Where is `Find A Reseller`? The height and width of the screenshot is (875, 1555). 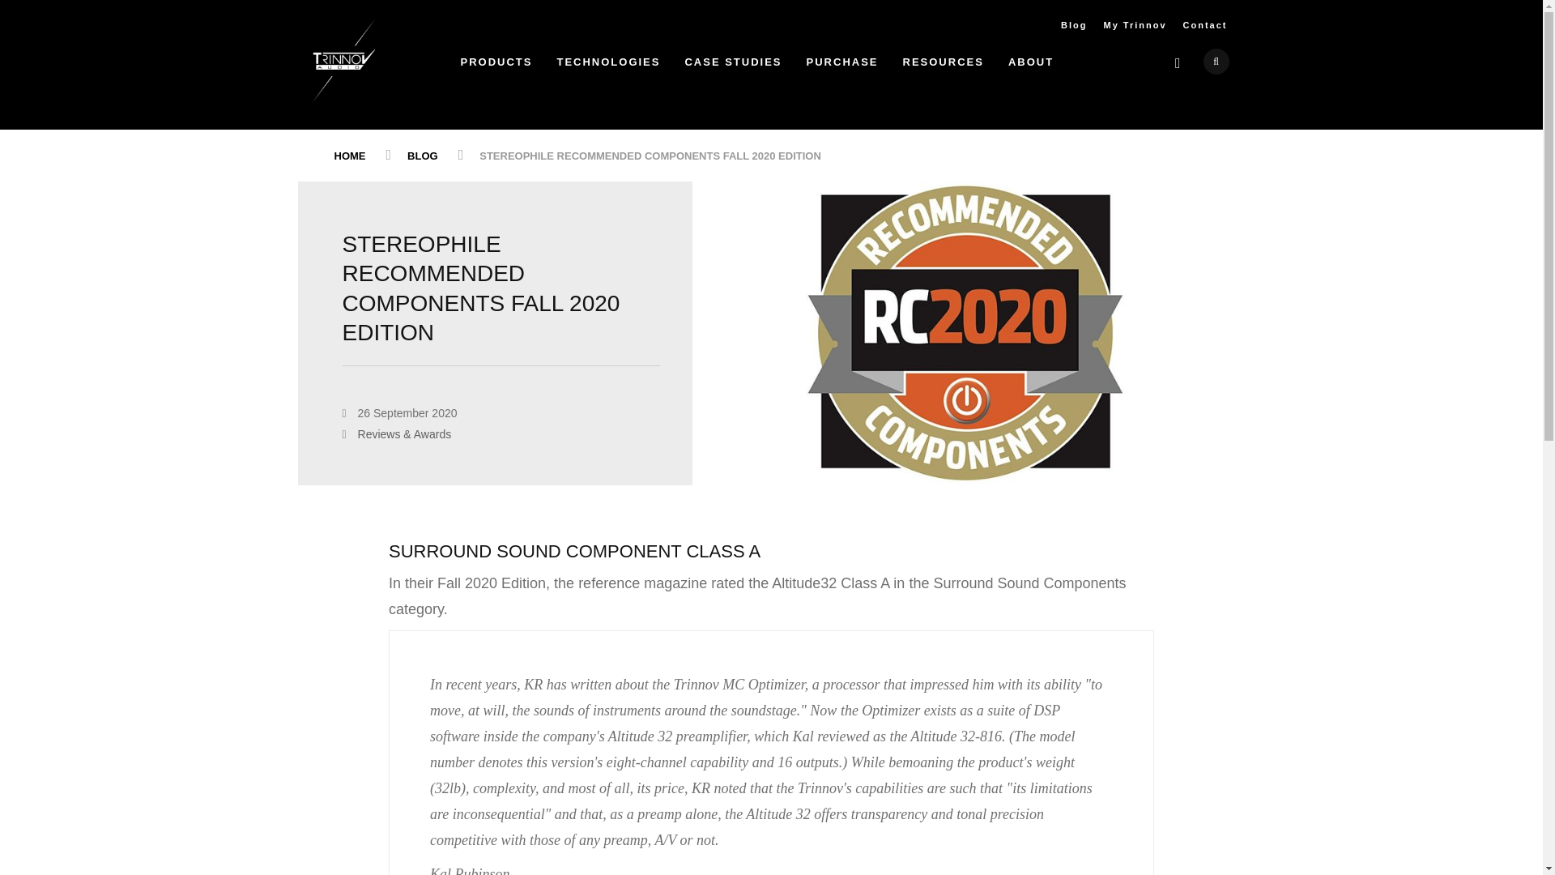 Find A Reseller is located at coordinates (842, 66).